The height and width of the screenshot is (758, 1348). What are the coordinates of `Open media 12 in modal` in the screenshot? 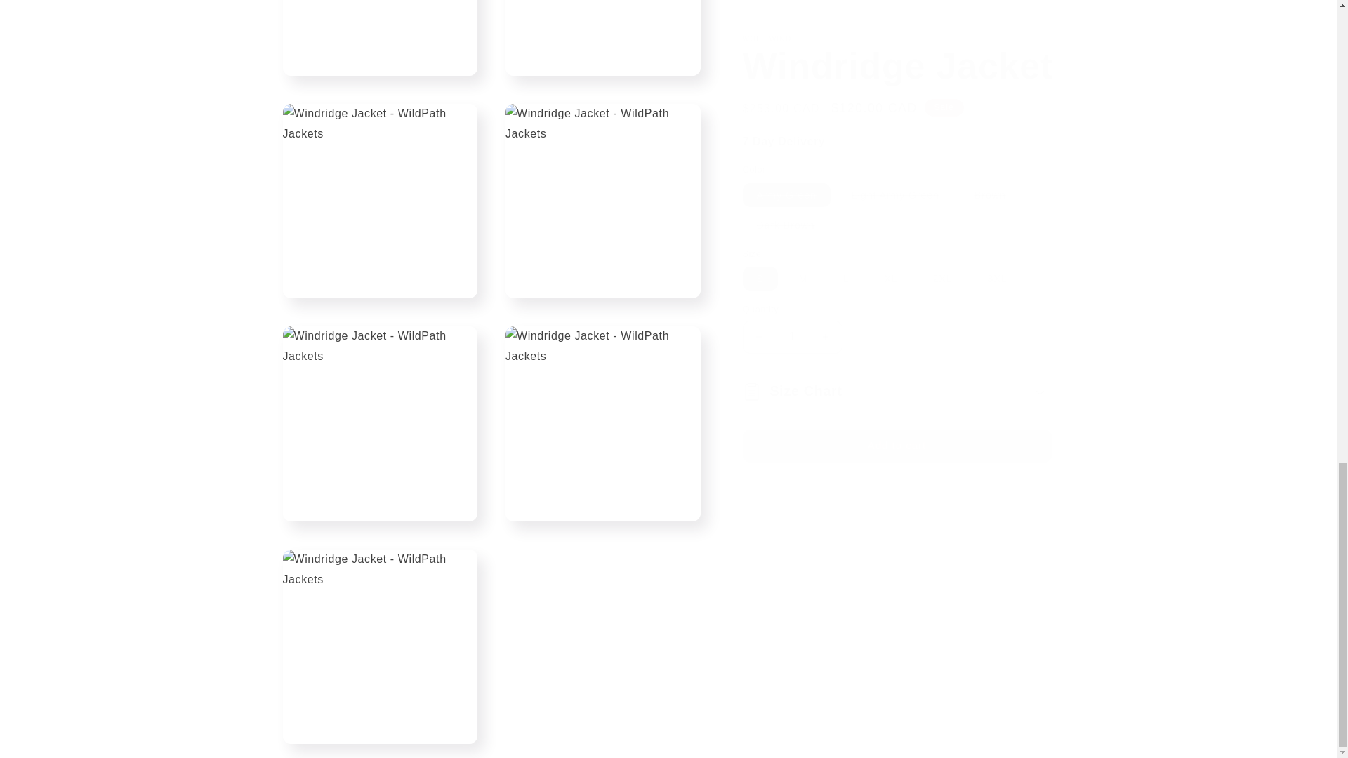 It's located at (379, 633).